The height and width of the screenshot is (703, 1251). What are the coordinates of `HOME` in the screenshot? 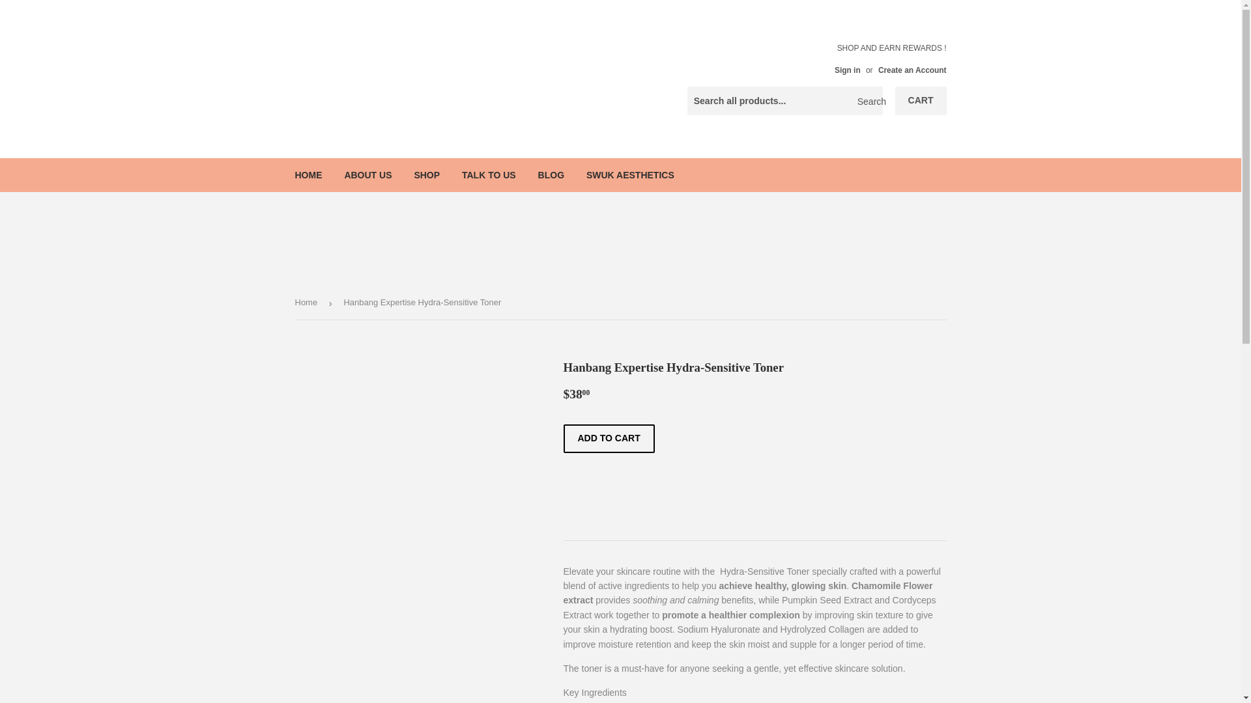 It's located at (309, 174).